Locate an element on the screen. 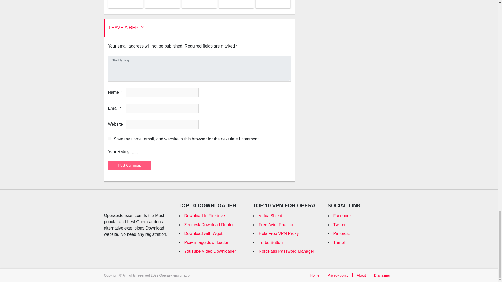  Post Comment is located at coordinates (129, 166).